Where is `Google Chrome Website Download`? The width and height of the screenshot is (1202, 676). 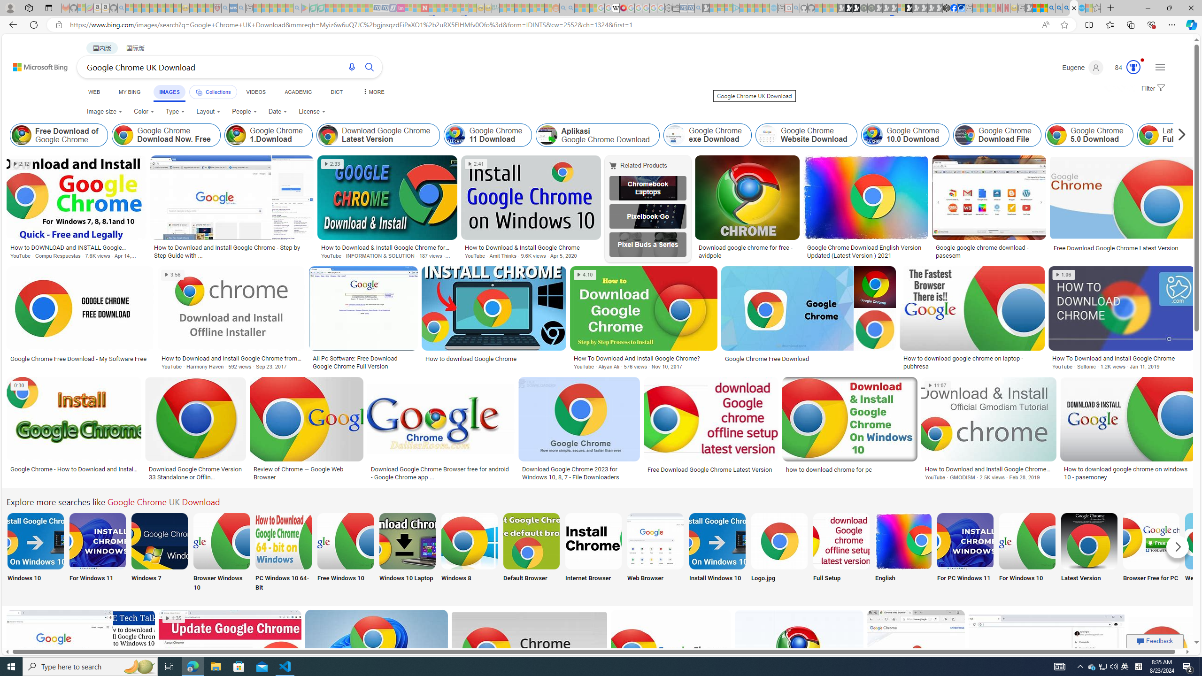
Google Chrome Website Download is located at coordinates (807, 135).